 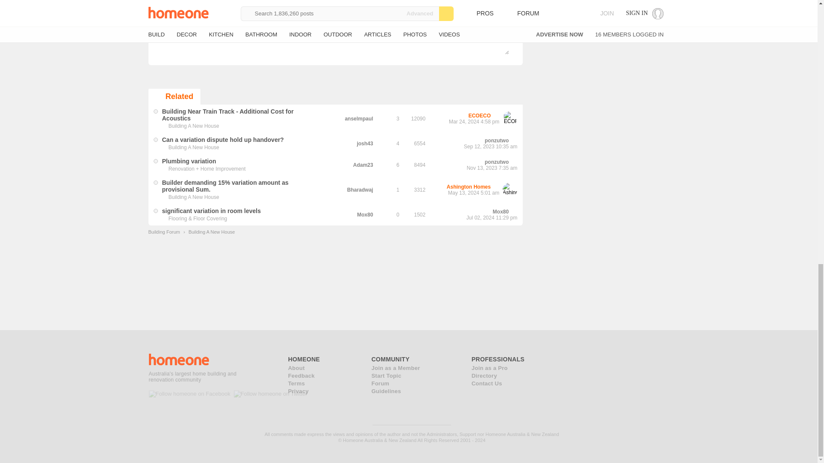 I want to click on Posted: Nov 09, 2023 12:11 pm, so click(x=189, y=161).